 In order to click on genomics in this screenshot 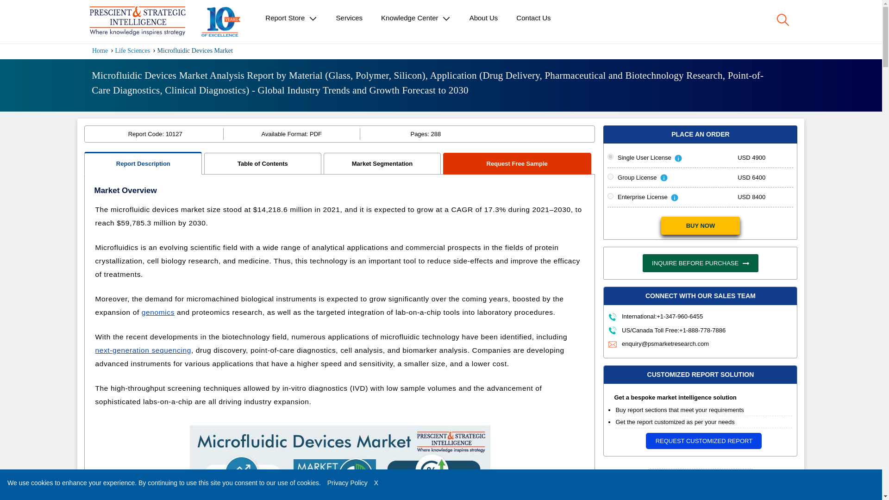, I will do `click(157, 312)`.